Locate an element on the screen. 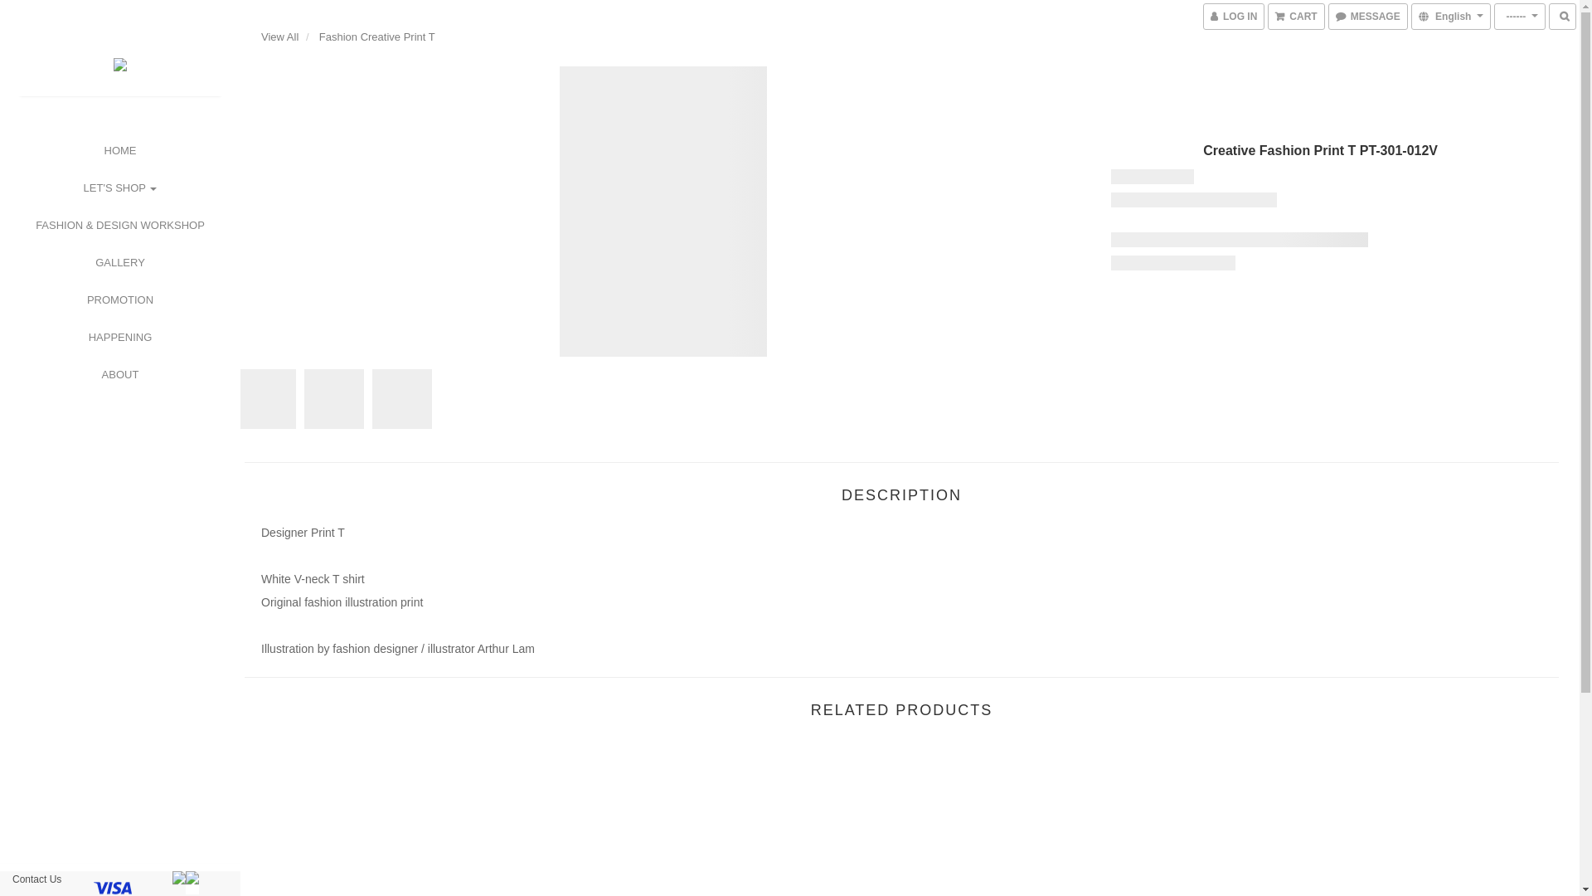  HAPPENING is located at coordinates (121, 337).